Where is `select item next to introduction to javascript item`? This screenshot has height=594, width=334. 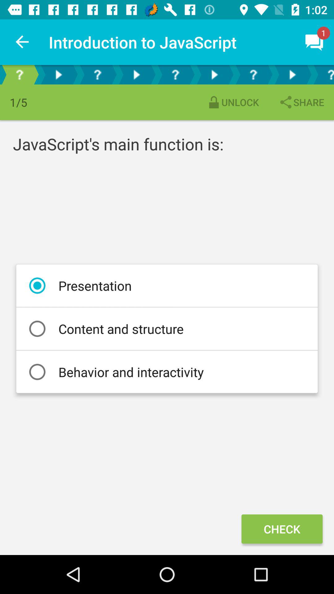
select item next to introduction to javascript item is located at coordinates (23, 42).